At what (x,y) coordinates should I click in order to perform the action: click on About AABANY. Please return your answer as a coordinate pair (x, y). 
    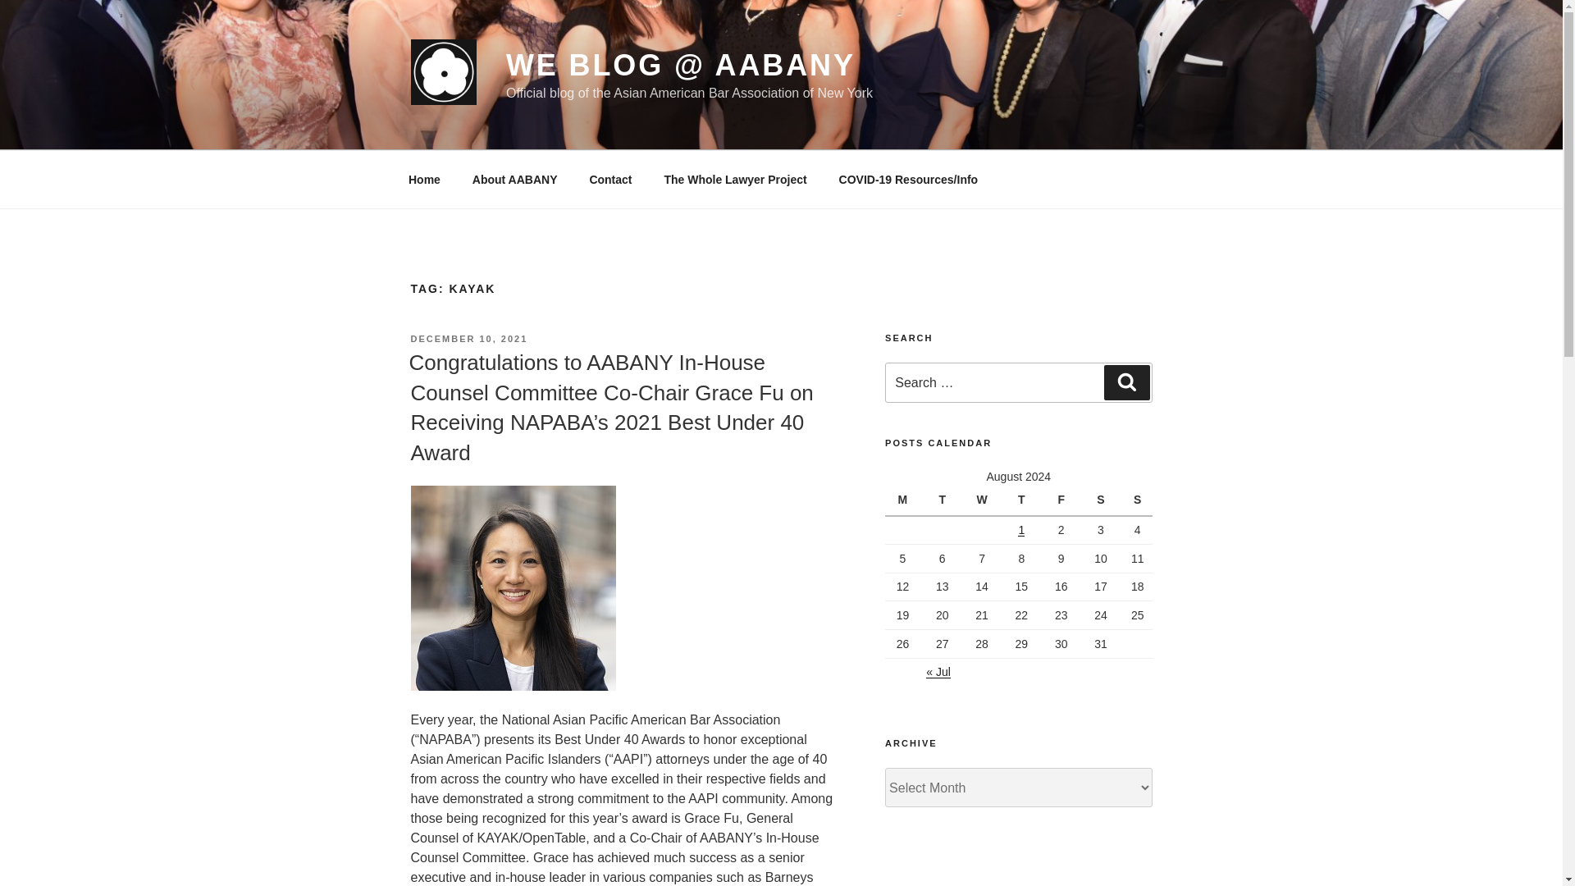
    Looking at the image, I should click on (514, 179).